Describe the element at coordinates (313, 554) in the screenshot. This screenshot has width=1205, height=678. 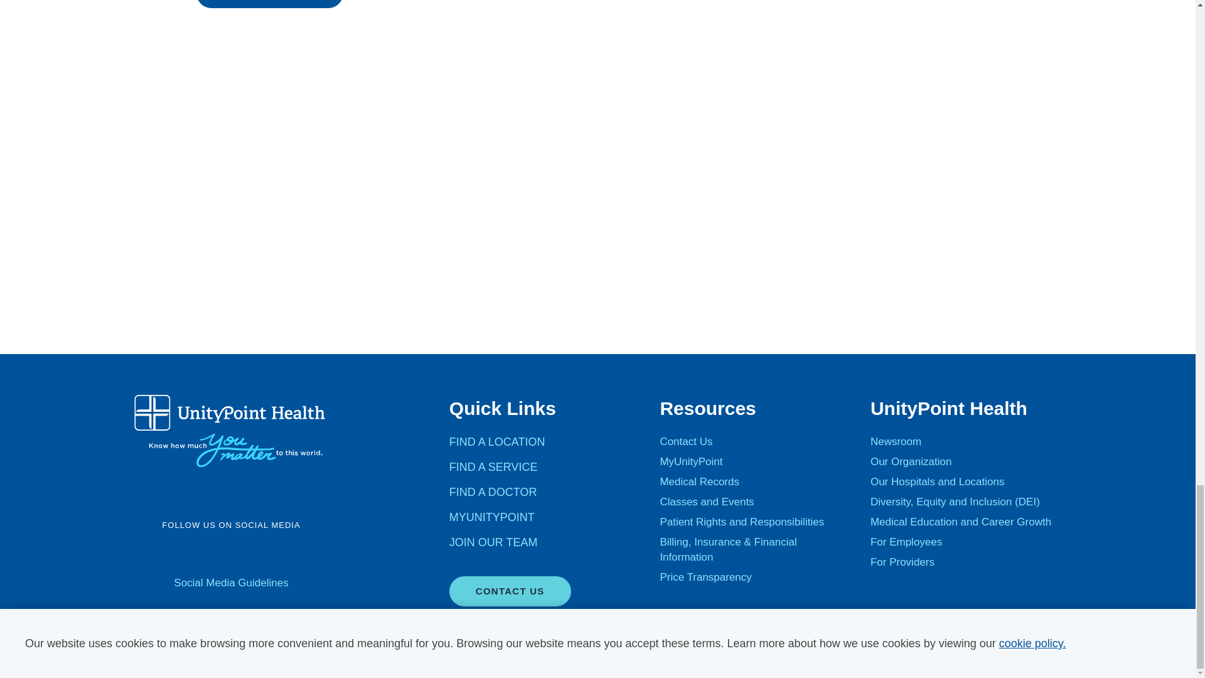
I see `Pinterest` at that location.